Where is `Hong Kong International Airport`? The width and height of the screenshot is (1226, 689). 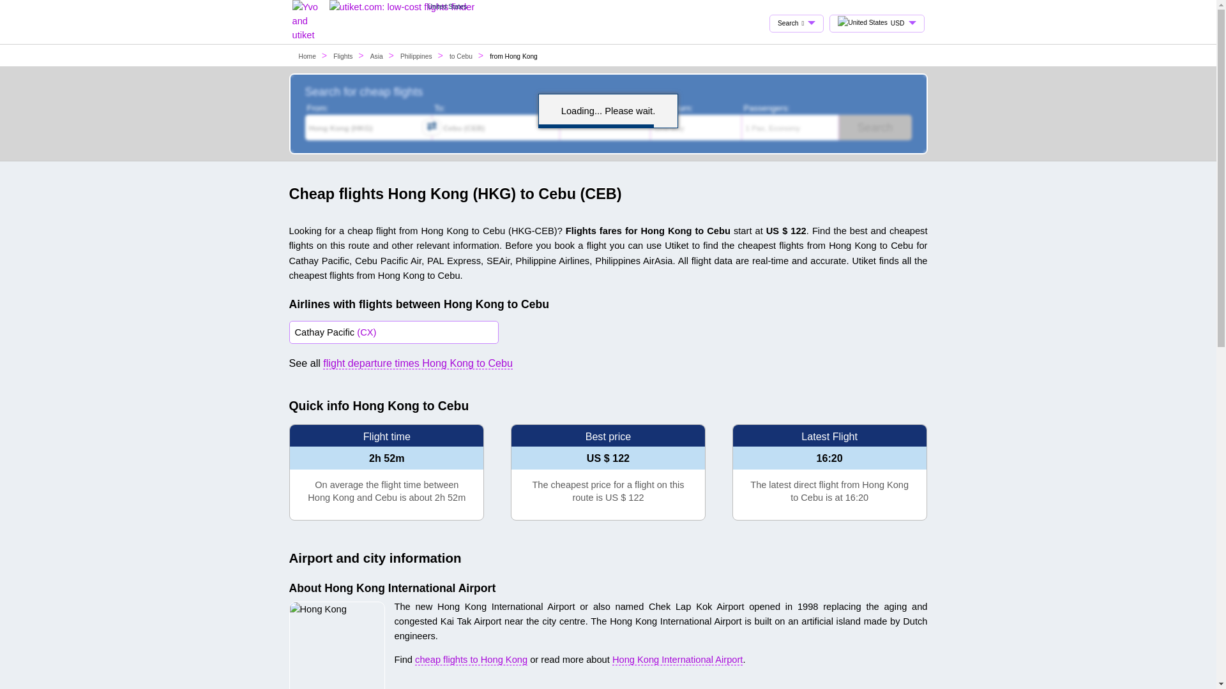 Hong Kong International Airport is located at coordinates (677, 660).